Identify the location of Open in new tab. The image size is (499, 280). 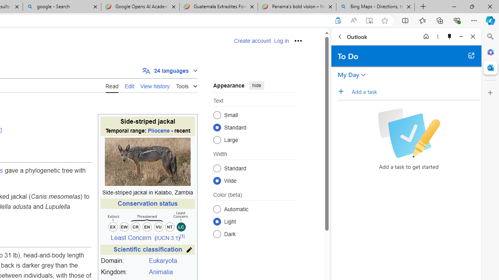
(471, 55).